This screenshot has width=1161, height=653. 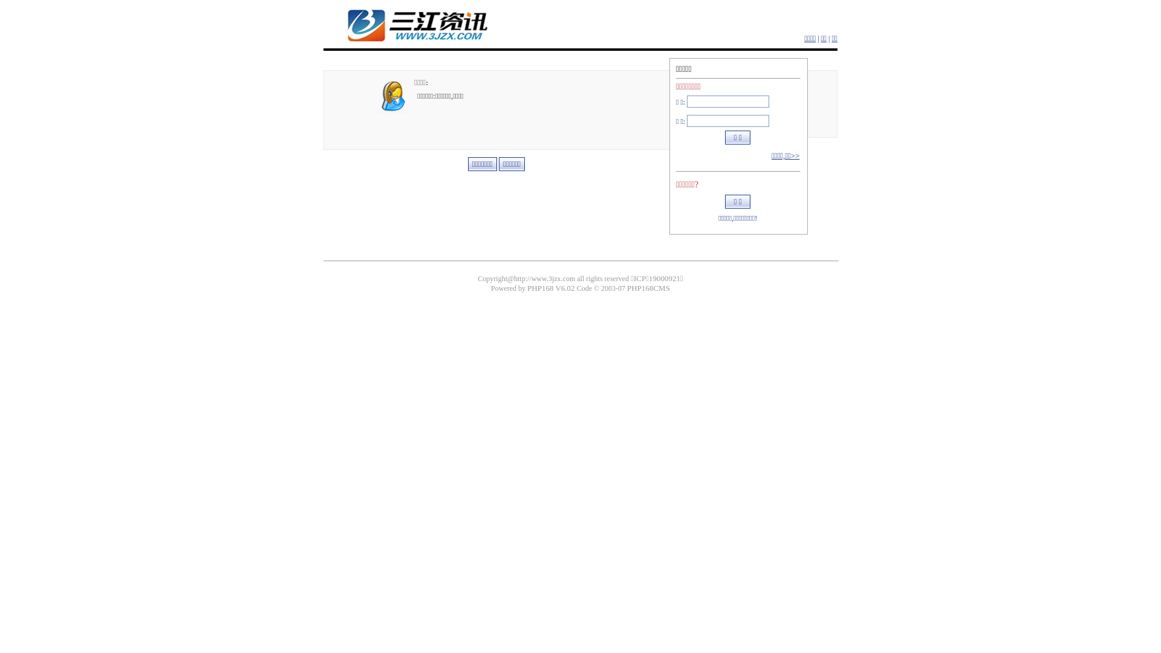 I want to click on PHP168 V6.02, so click(x=551, y=288).